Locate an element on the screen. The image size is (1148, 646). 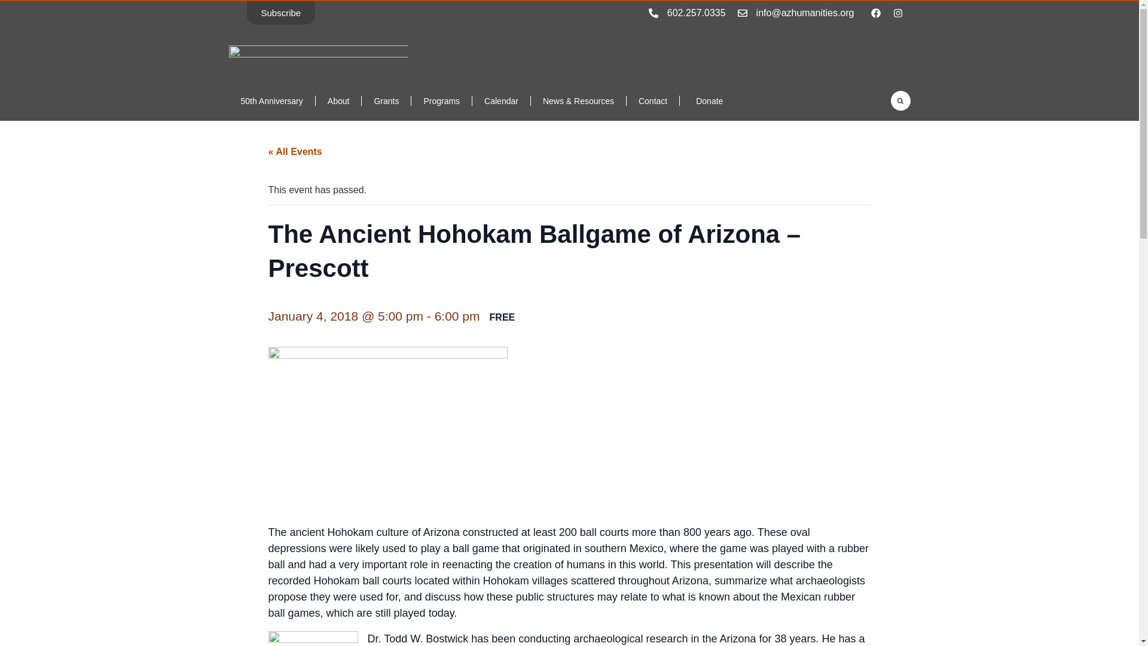
50th Anniversary is located at coordinates (271, 100).